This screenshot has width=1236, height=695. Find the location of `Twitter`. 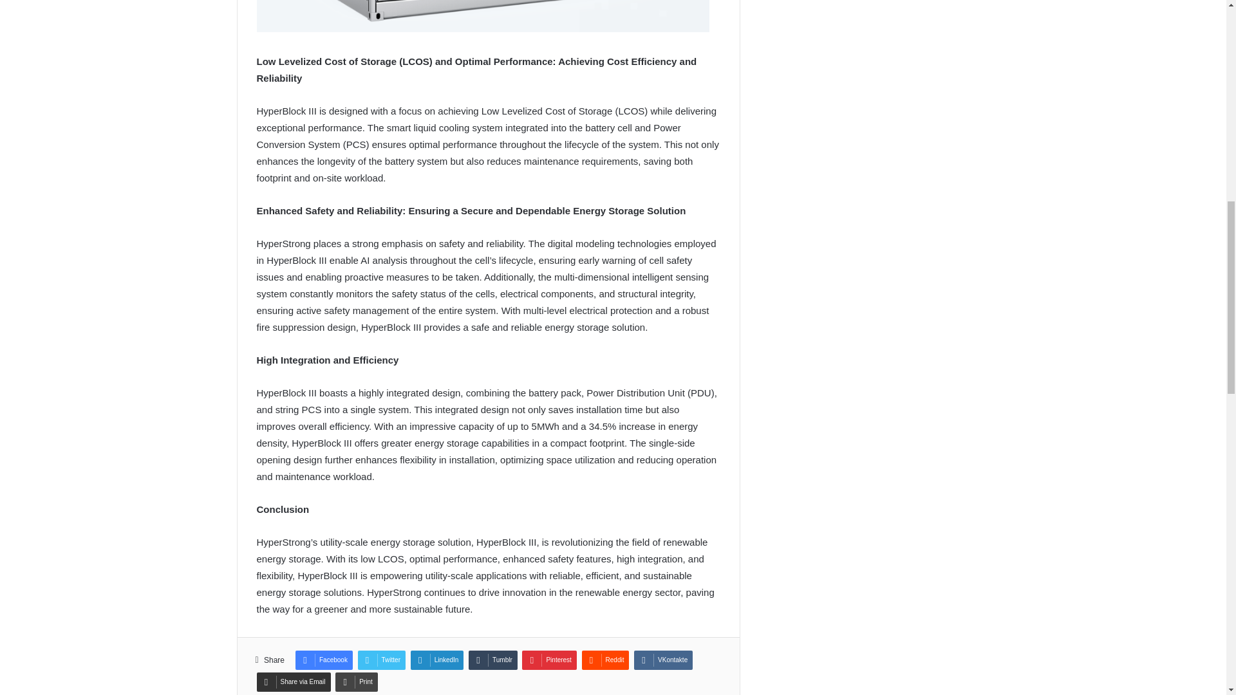

Twitter is located at coordinates (381, 660).